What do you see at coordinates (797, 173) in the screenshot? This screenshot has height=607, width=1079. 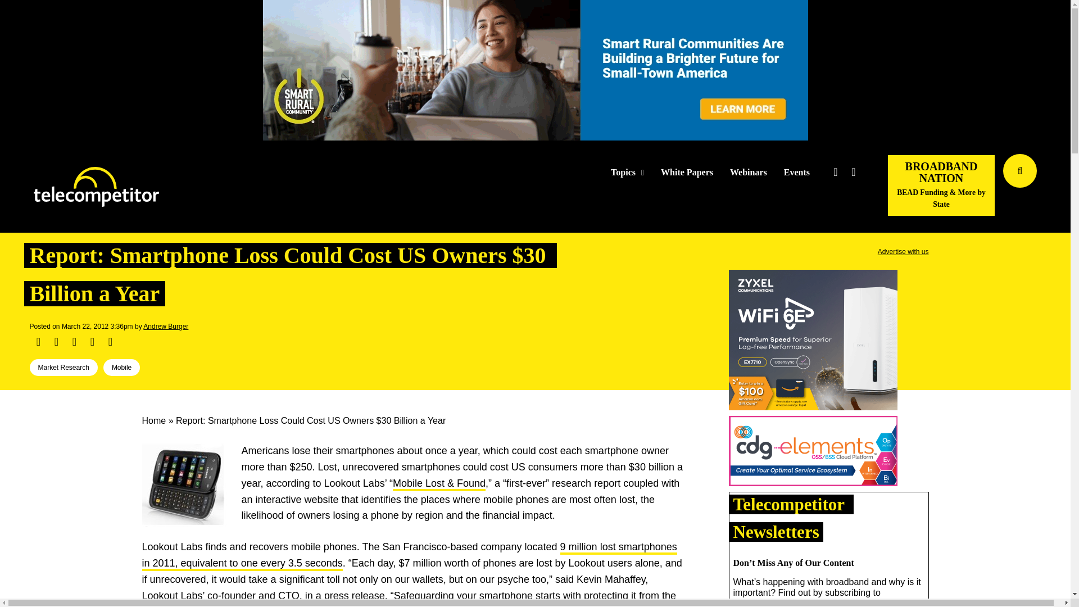 I see `Events` at bounding box center [797, 173].